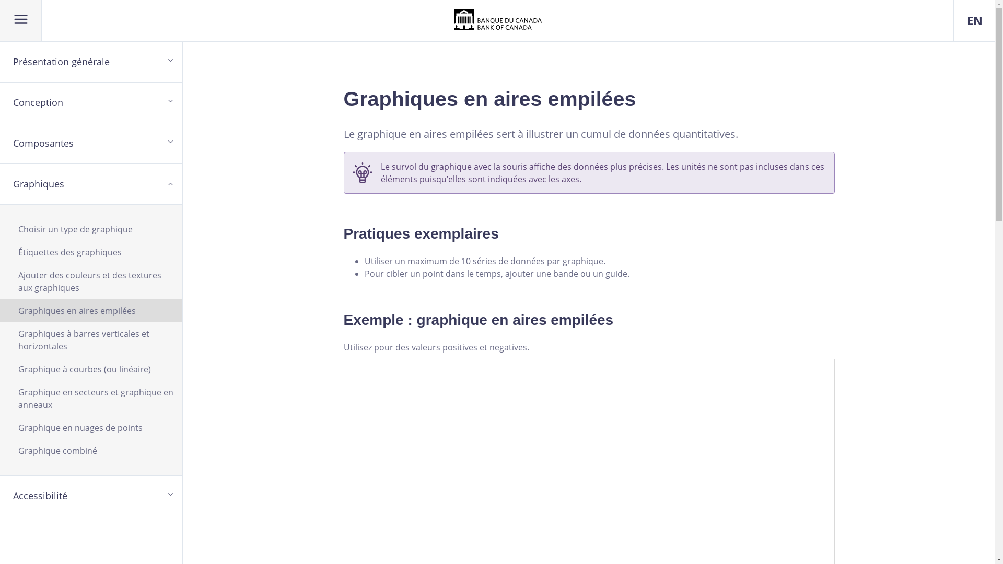 The width and height of the screenshot is (1003, 564). Describe the element at coordinates (91, 103) in the screenshot. I see `Conception` at that location.